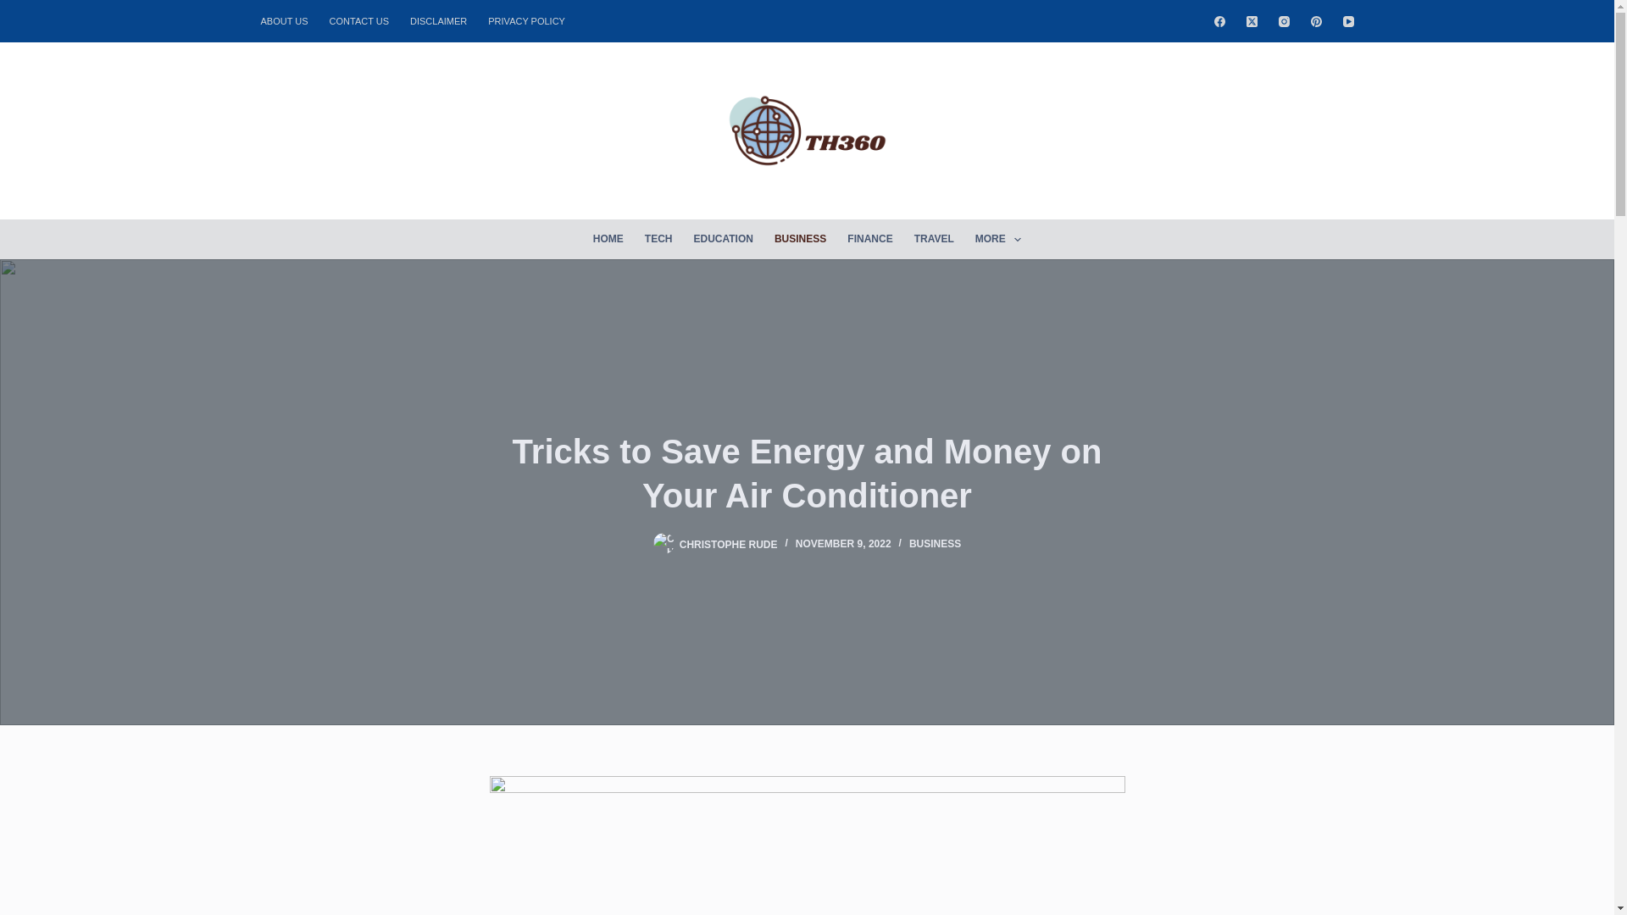 Image resolution: width=1627 pixels, height=915 pixels. Describe the element at coordinates (608, 239) in the screenshot. I see `HOME` at that location.